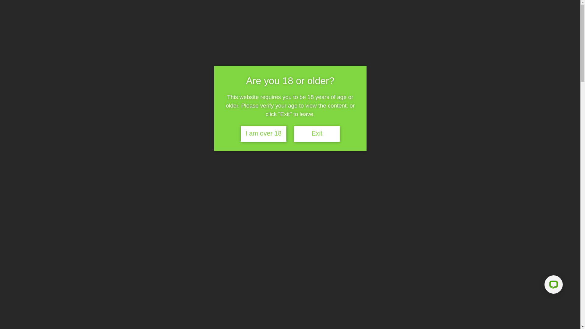 The image size is (585, 329). What do you see at coordinates (552, 286) in the screenshot?
I see `LiveChat chat widget` at bounding box center [552, 286].